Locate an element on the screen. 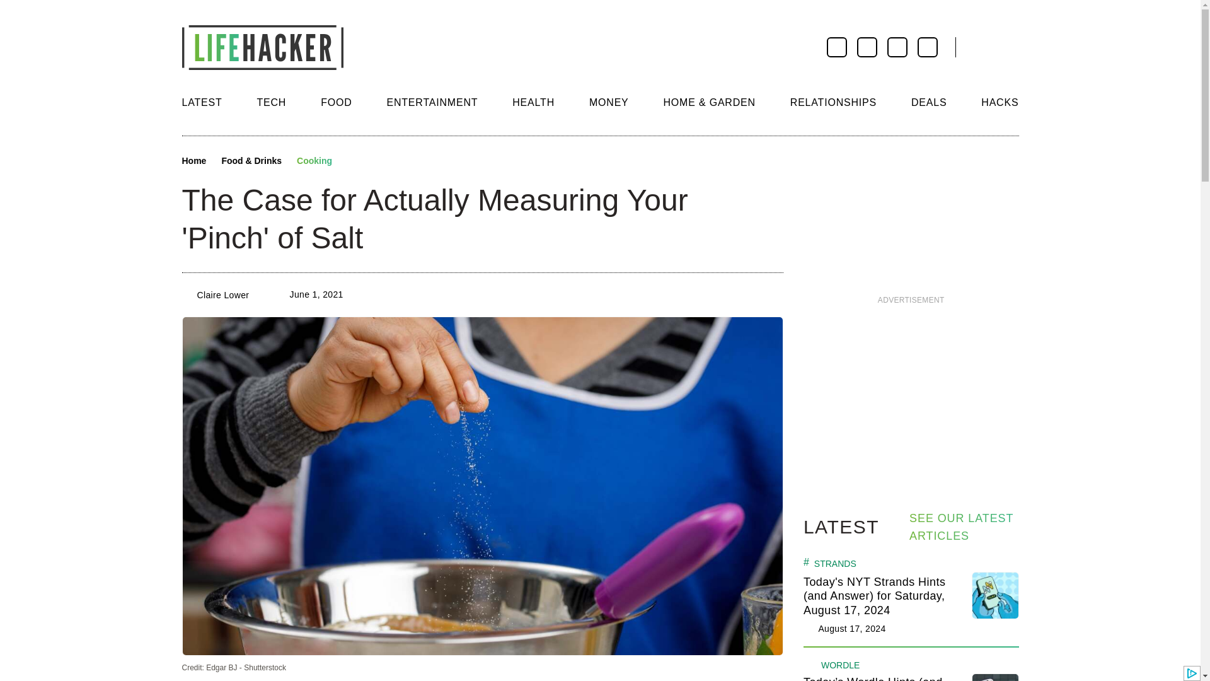 The width and height of the screenshot is (1210, 681). Cooking is located at coordinates (314, 161).